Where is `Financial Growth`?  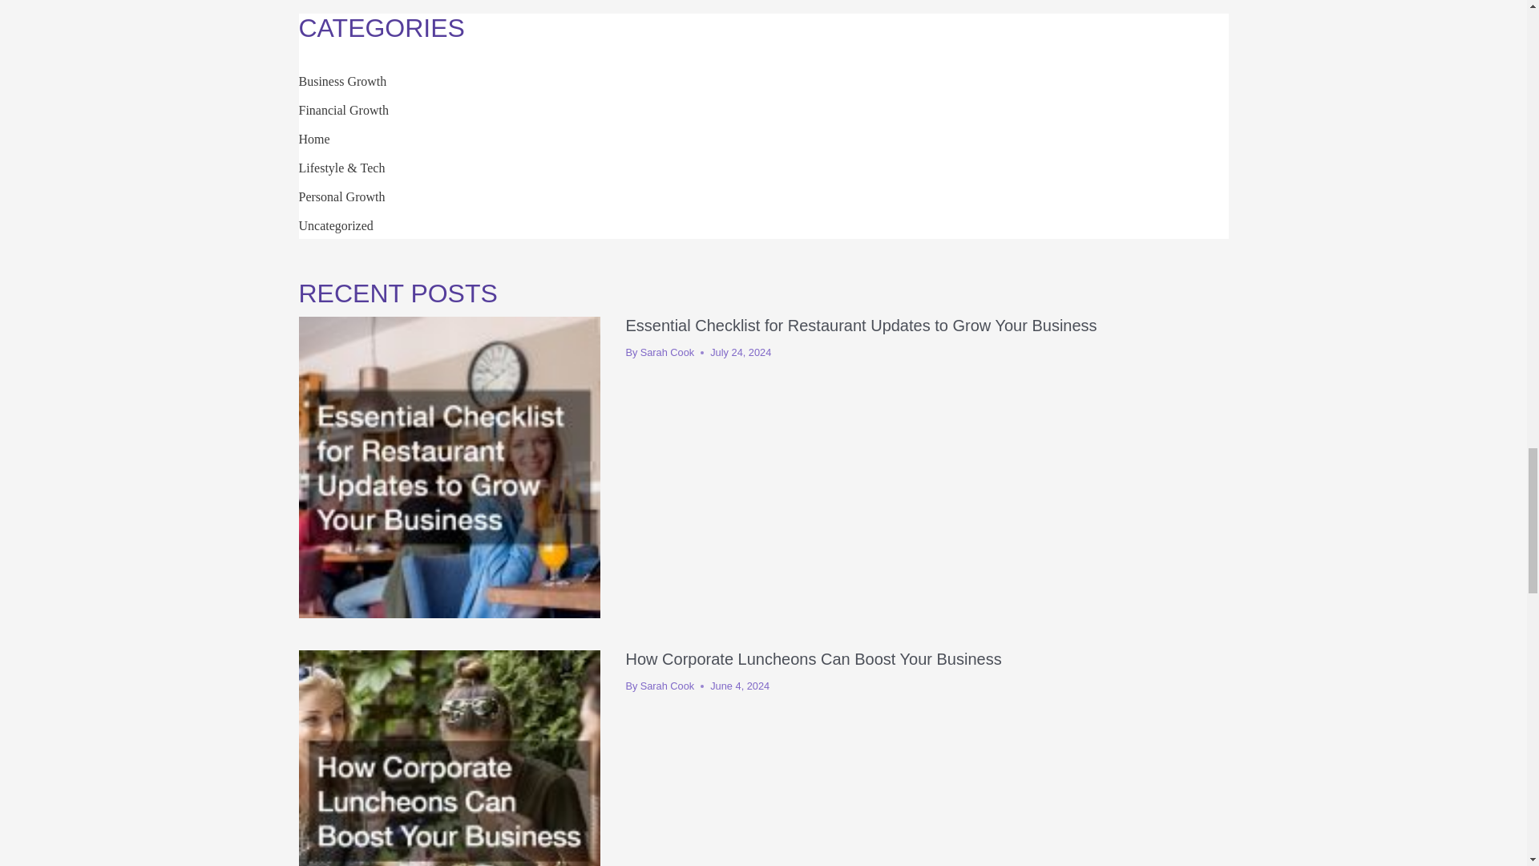
Financial Growth is located at coordinates (343, 109).